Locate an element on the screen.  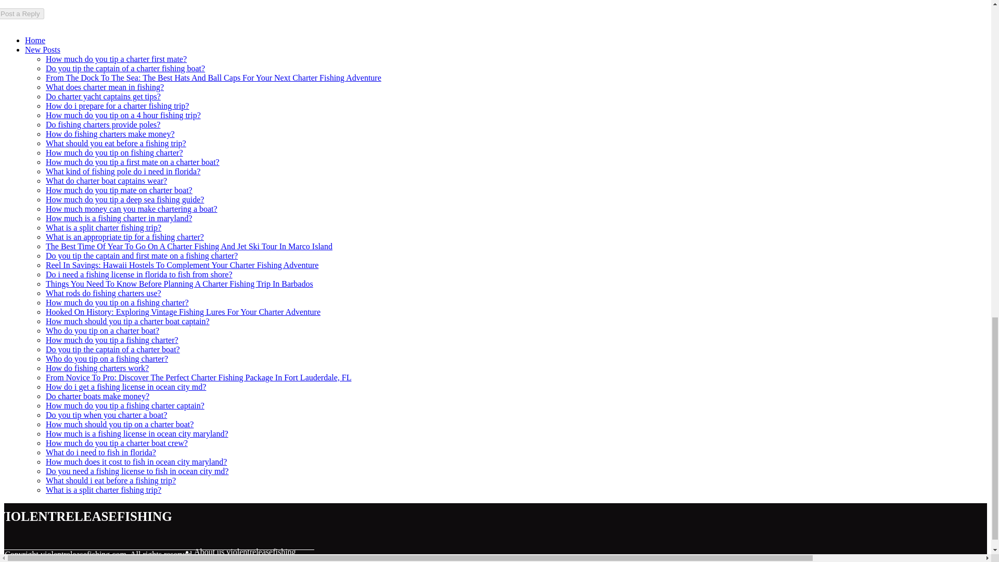
How much do you tip on fishing charter? is located at coordinates (114, 153).